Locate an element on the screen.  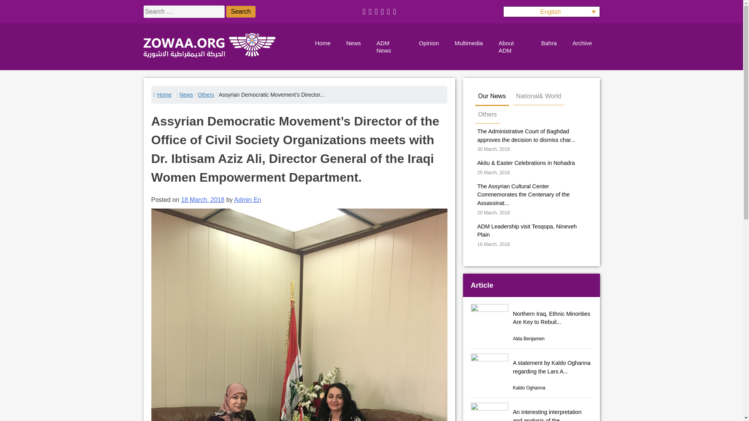
Archive is located at coordinates (582, 43).